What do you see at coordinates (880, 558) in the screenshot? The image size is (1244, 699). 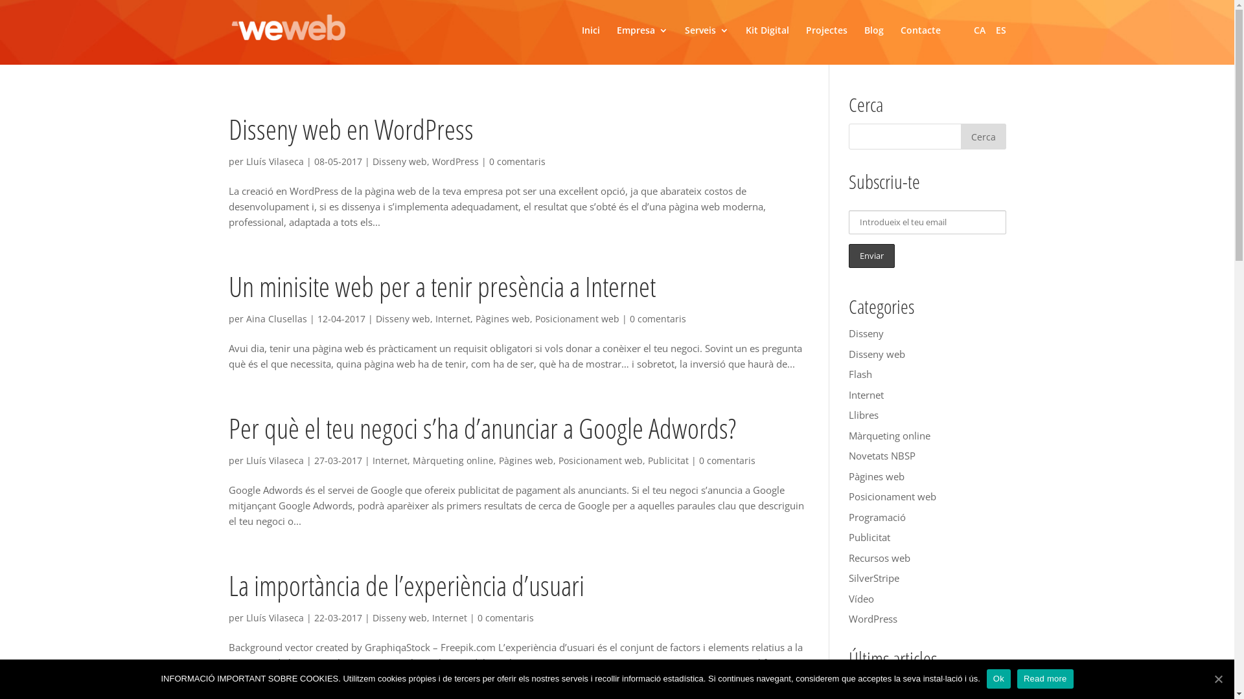 I see `Recursos web` at bounding box center [880, 558].